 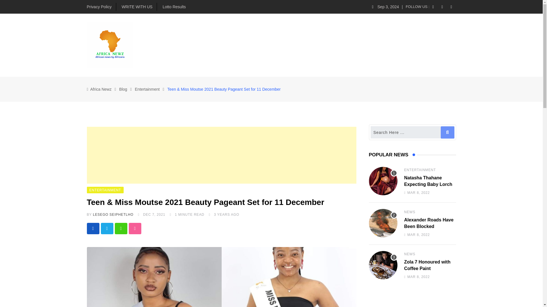 I want to click on Zola 7 Honoured with Coffee Paint, so click(x=383, y=265).